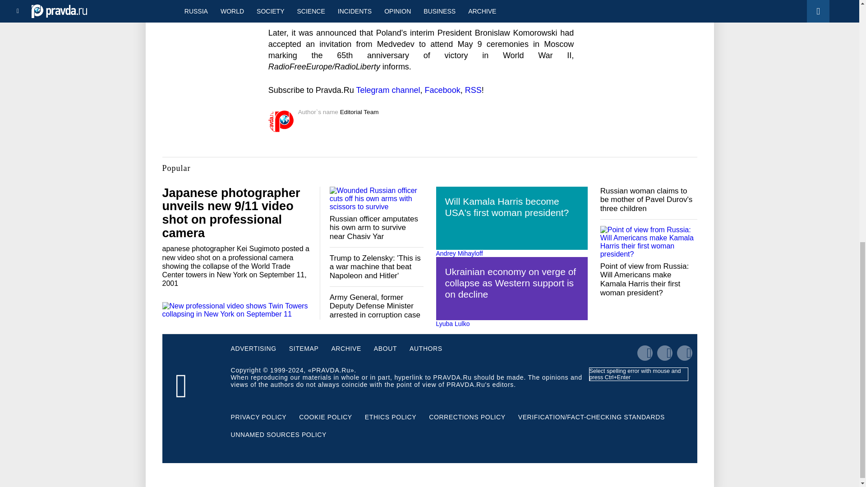 Image resolution: width=866 pixels, height=487 pixels. What do you see at coordinates (207, 3) in the screenshot?
I see `Ukraine loses another Abrams tank in special operation zone` at bounding box center [207, 3].